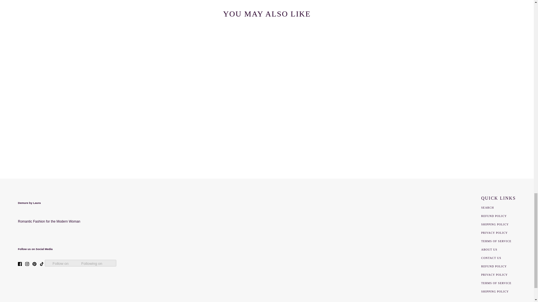 This screenshot has width=538, height=302. What do you see at coordinates (494, 216) in the screenshot?
I see `Refund Policy` at bounding box center [494, 216].